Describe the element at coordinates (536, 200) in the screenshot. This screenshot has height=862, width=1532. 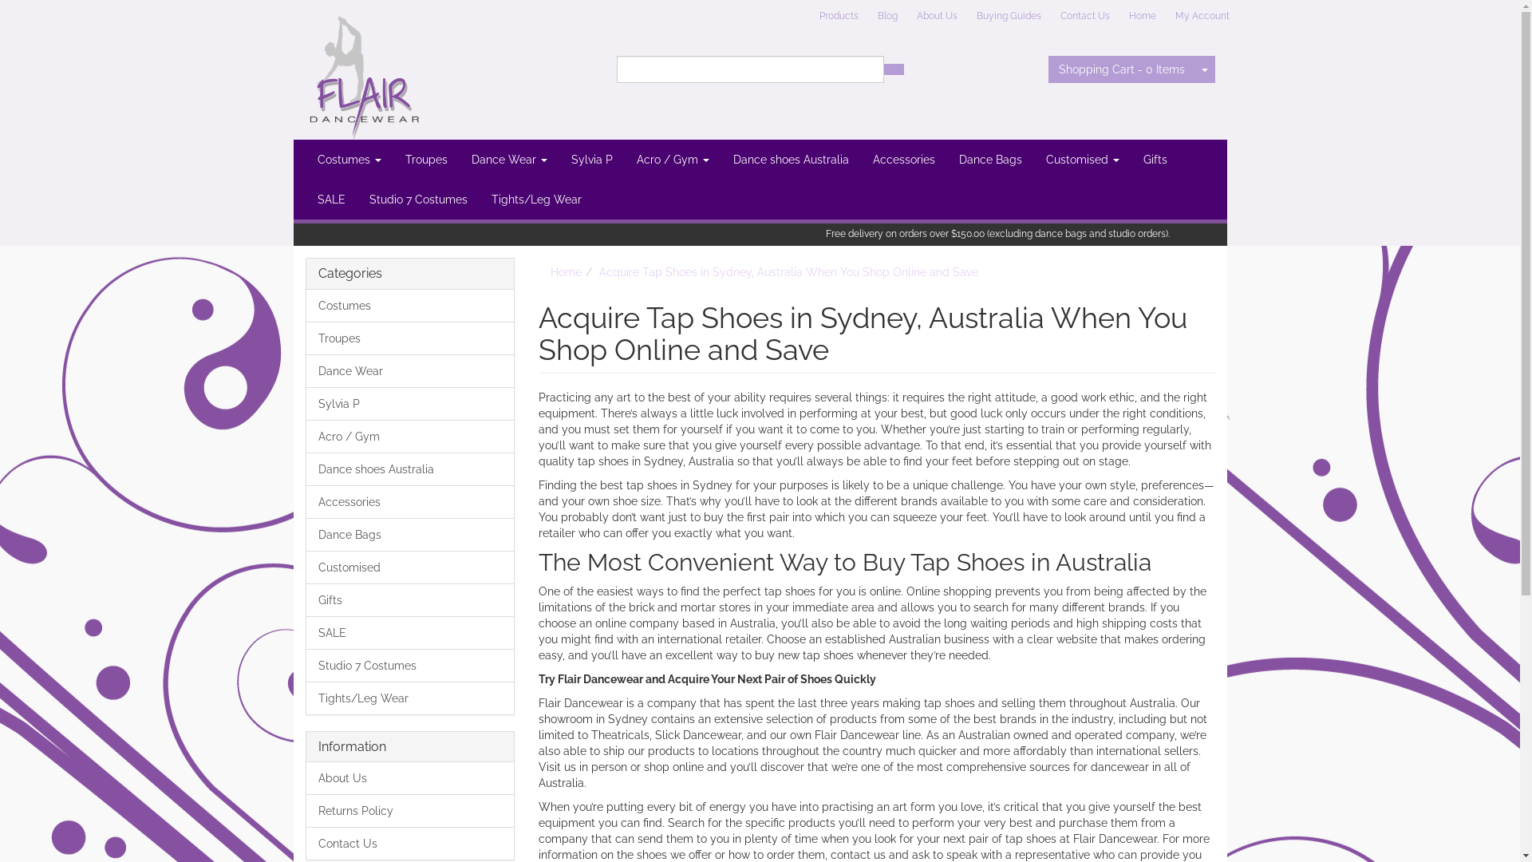
I see `Tights/Leg Wear` at that location.